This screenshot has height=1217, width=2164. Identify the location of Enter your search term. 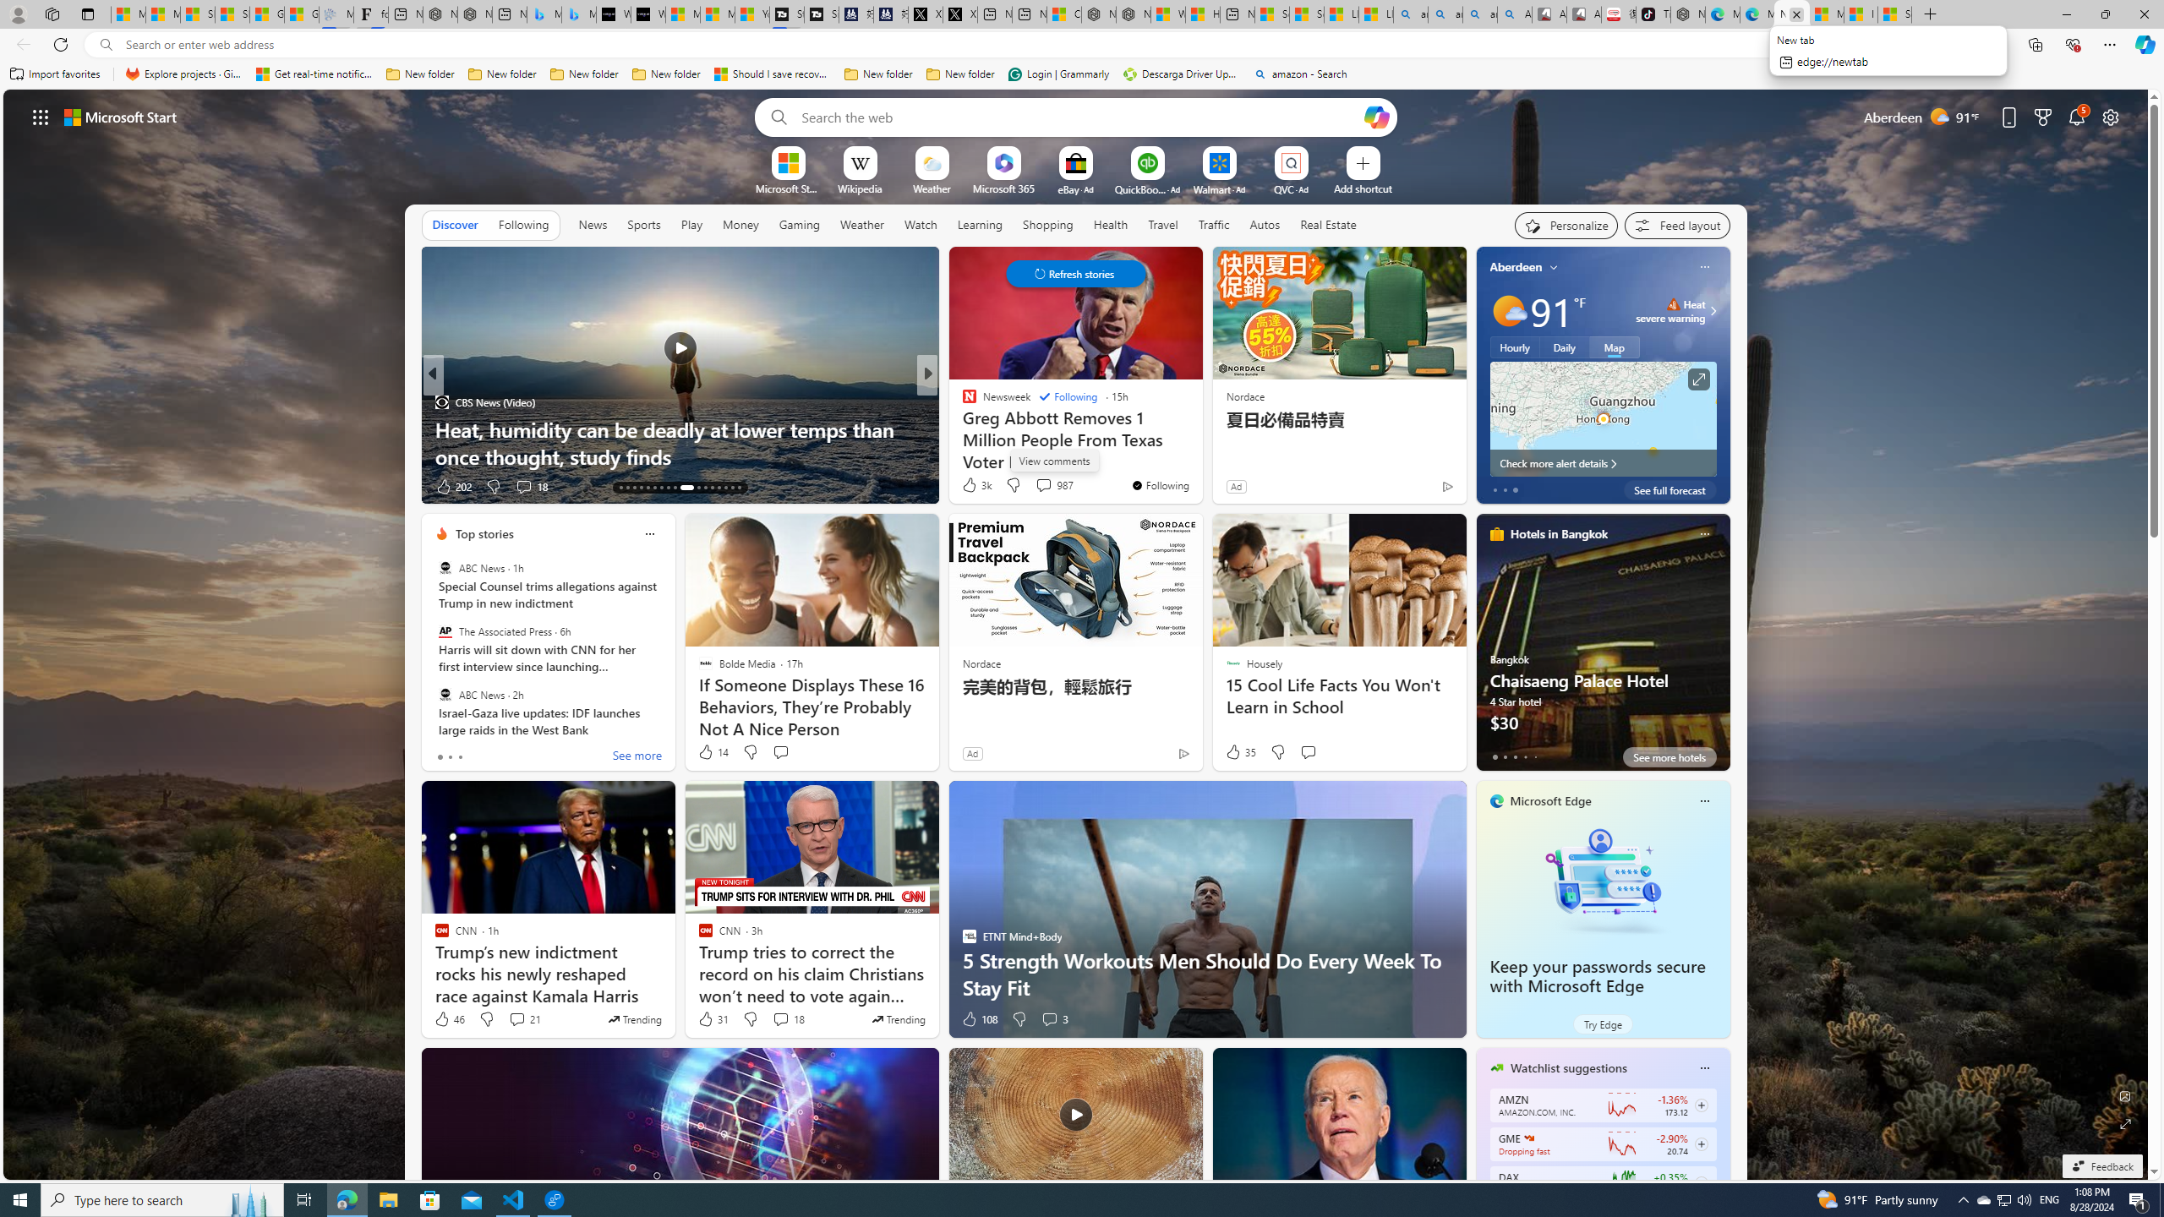
(1079, 117).